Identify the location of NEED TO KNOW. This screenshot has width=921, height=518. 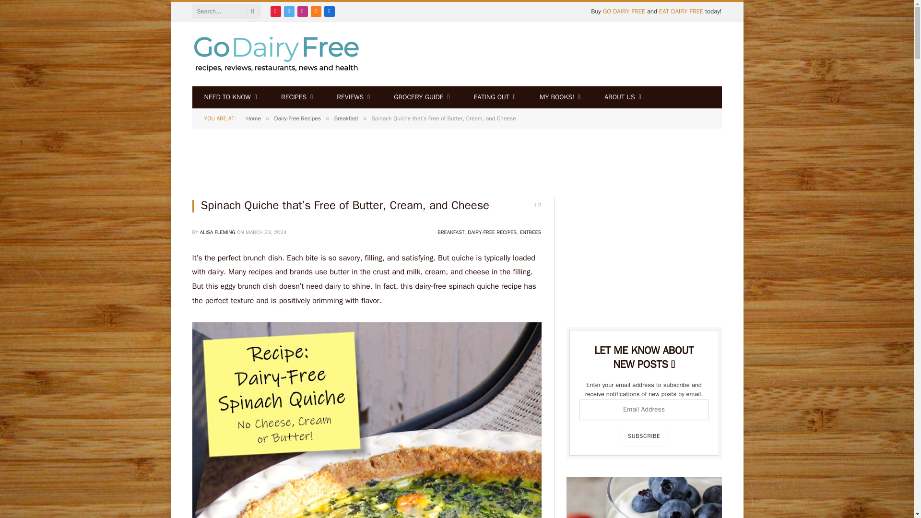
(230, 97).